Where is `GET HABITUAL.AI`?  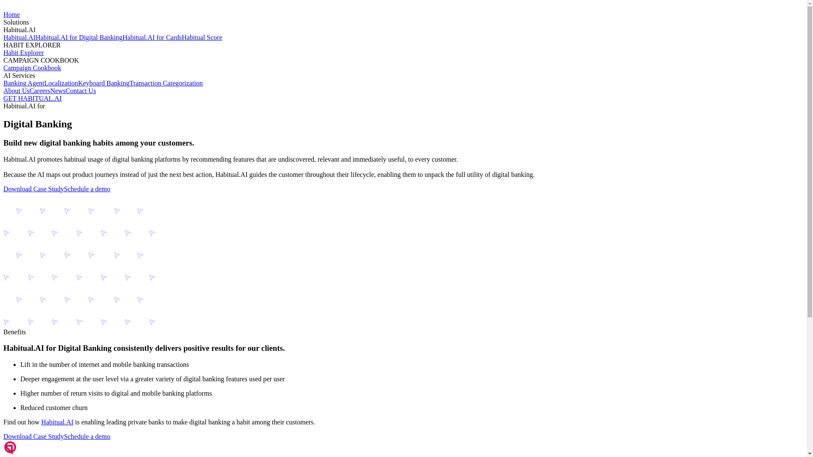 GET HABITUAL.AI is located at coordinates (32, 98).